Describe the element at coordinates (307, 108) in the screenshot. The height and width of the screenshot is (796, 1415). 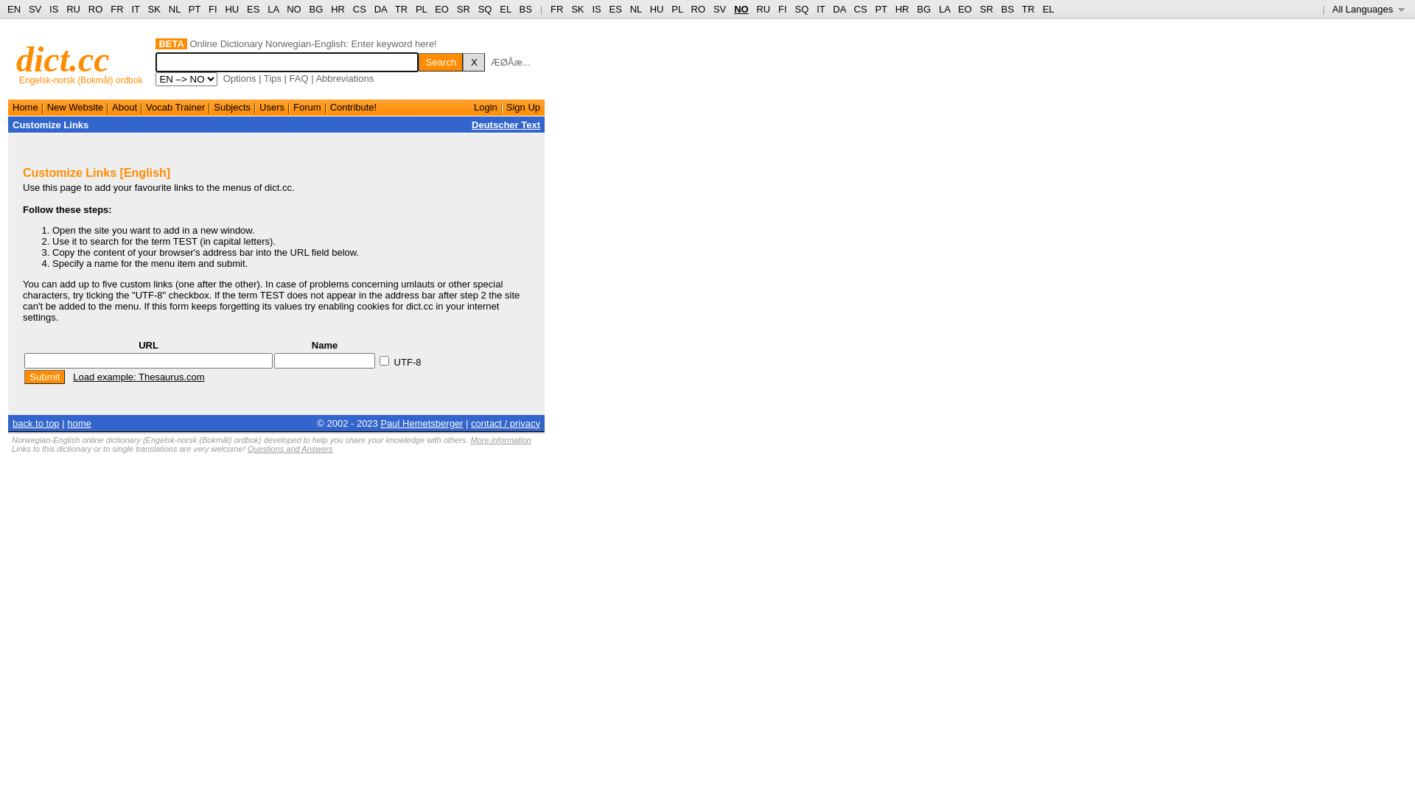
I see `Forum` at that location.